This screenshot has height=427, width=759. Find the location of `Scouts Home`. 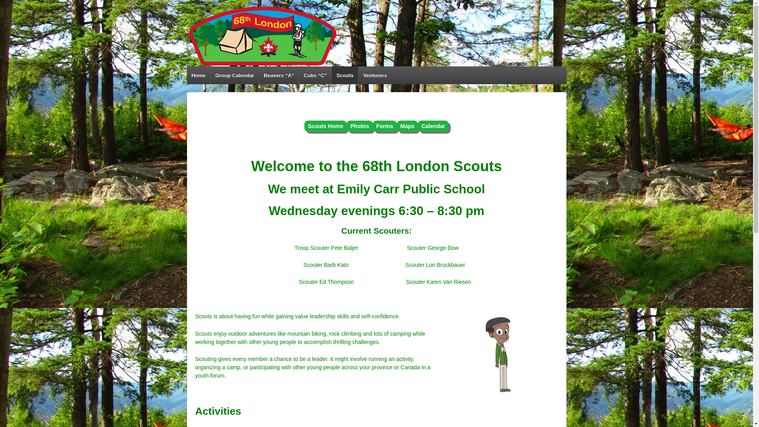

Scouts Home is located at coordinates (326, 126).